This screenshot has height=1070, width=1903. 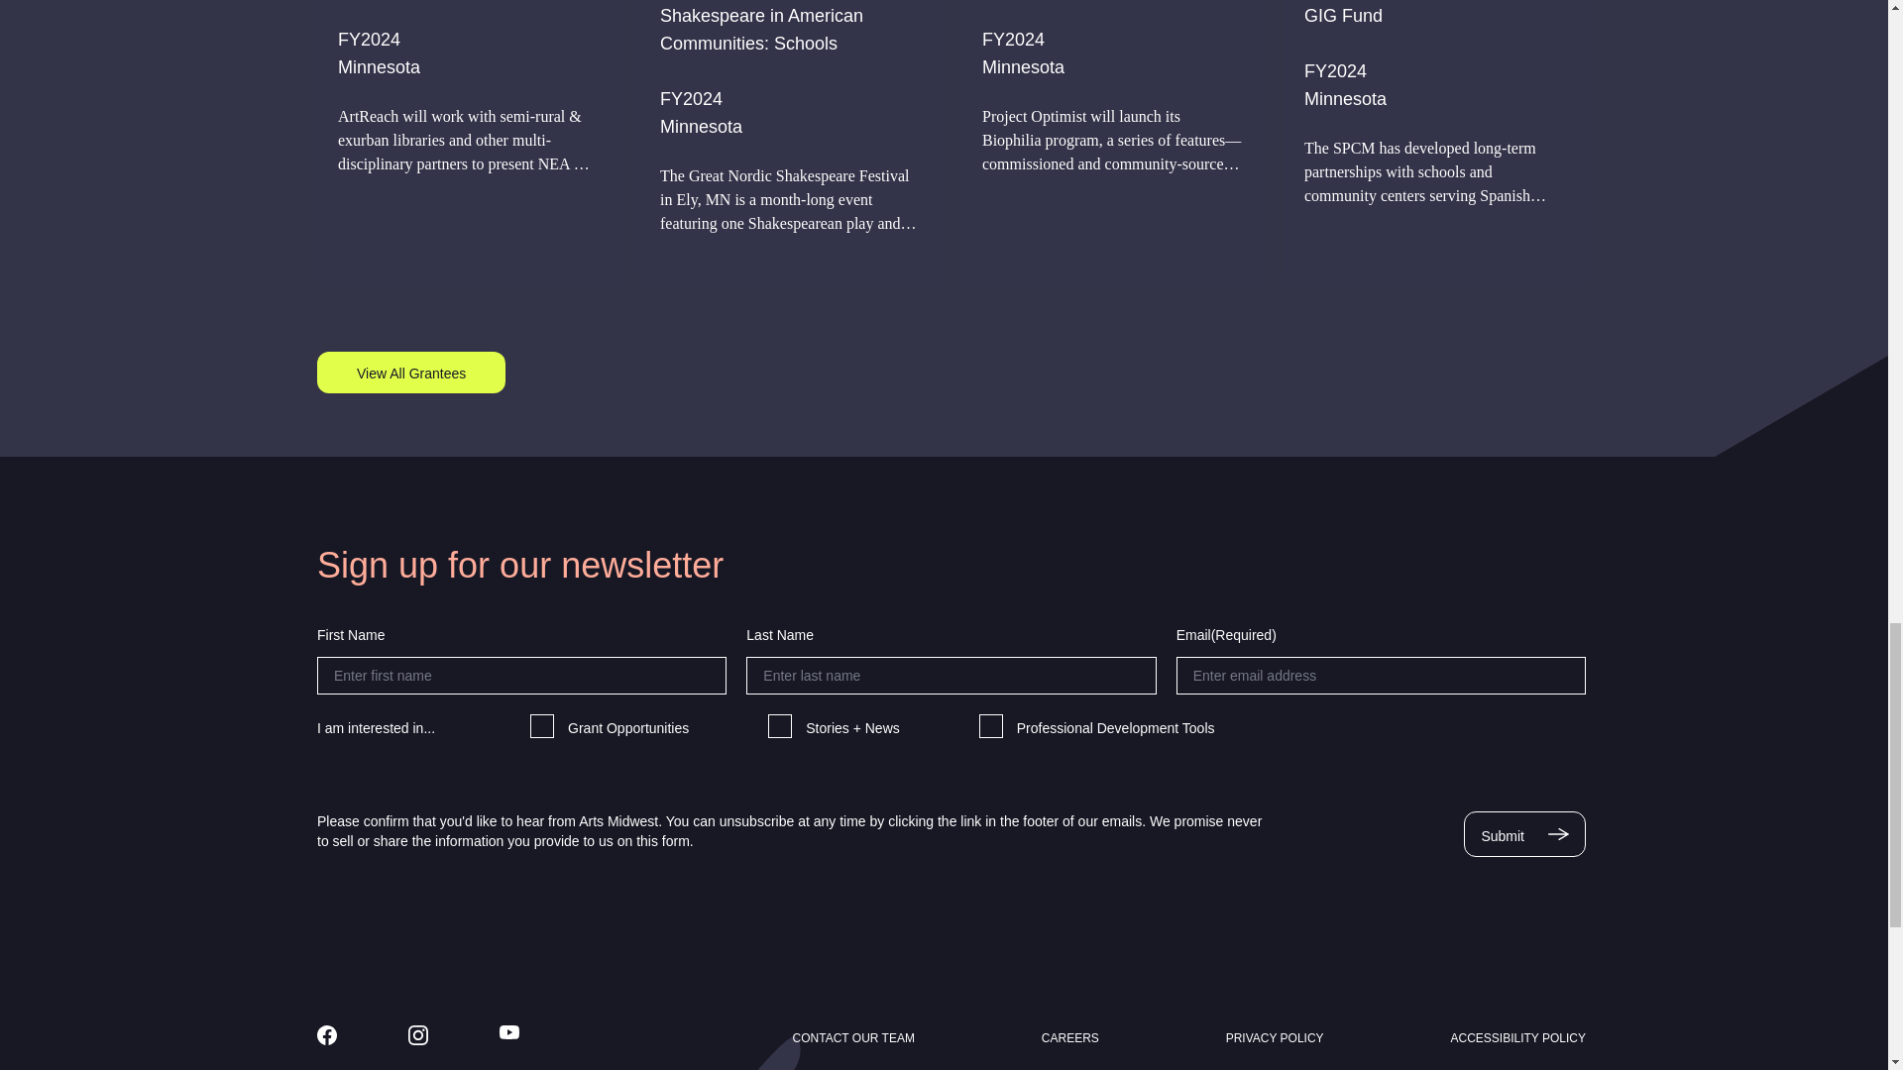 What do you see at coordinates (991, 726) in the screenshot?
I see `Professional Development Tools` at bounding box center [991, 726].